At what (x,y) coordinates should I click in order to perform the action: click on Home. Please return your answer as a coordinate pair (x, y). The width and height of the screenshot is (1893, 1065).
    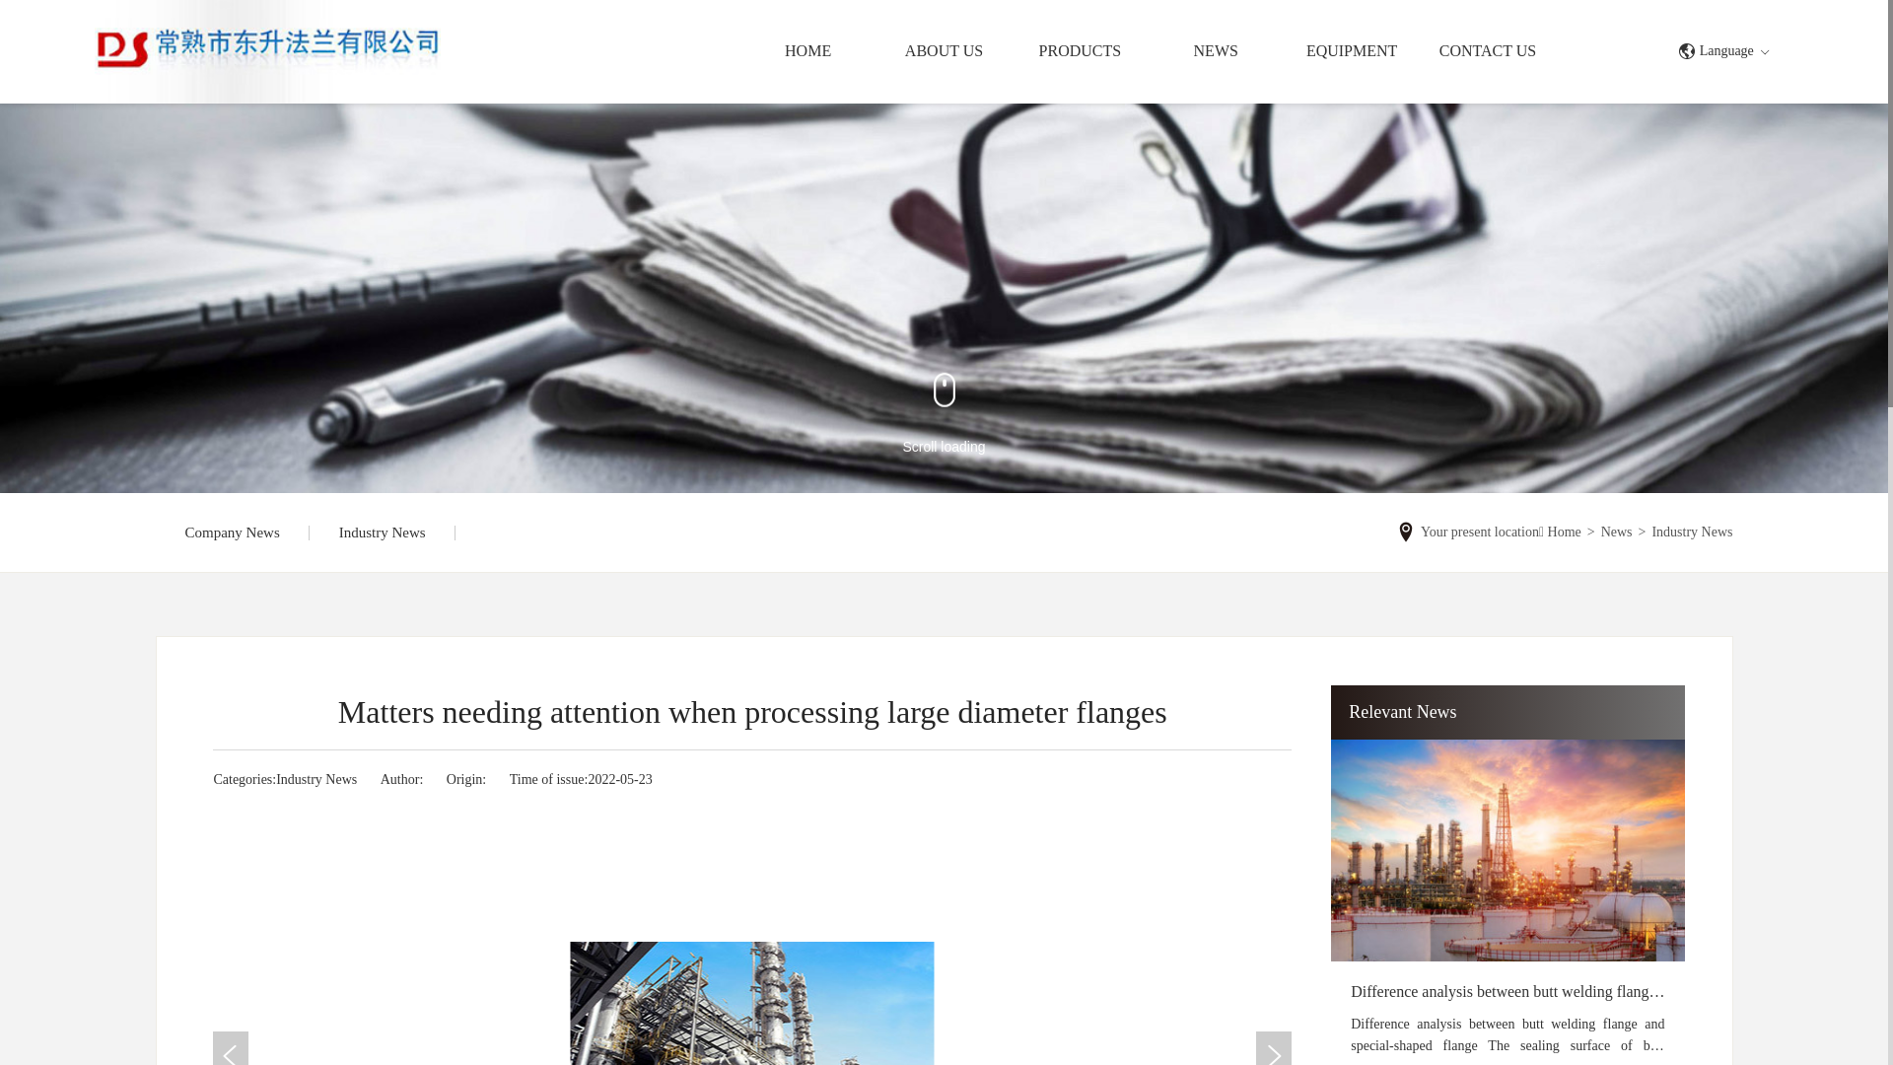
    Looking at the image, I should click on (1565, 532).